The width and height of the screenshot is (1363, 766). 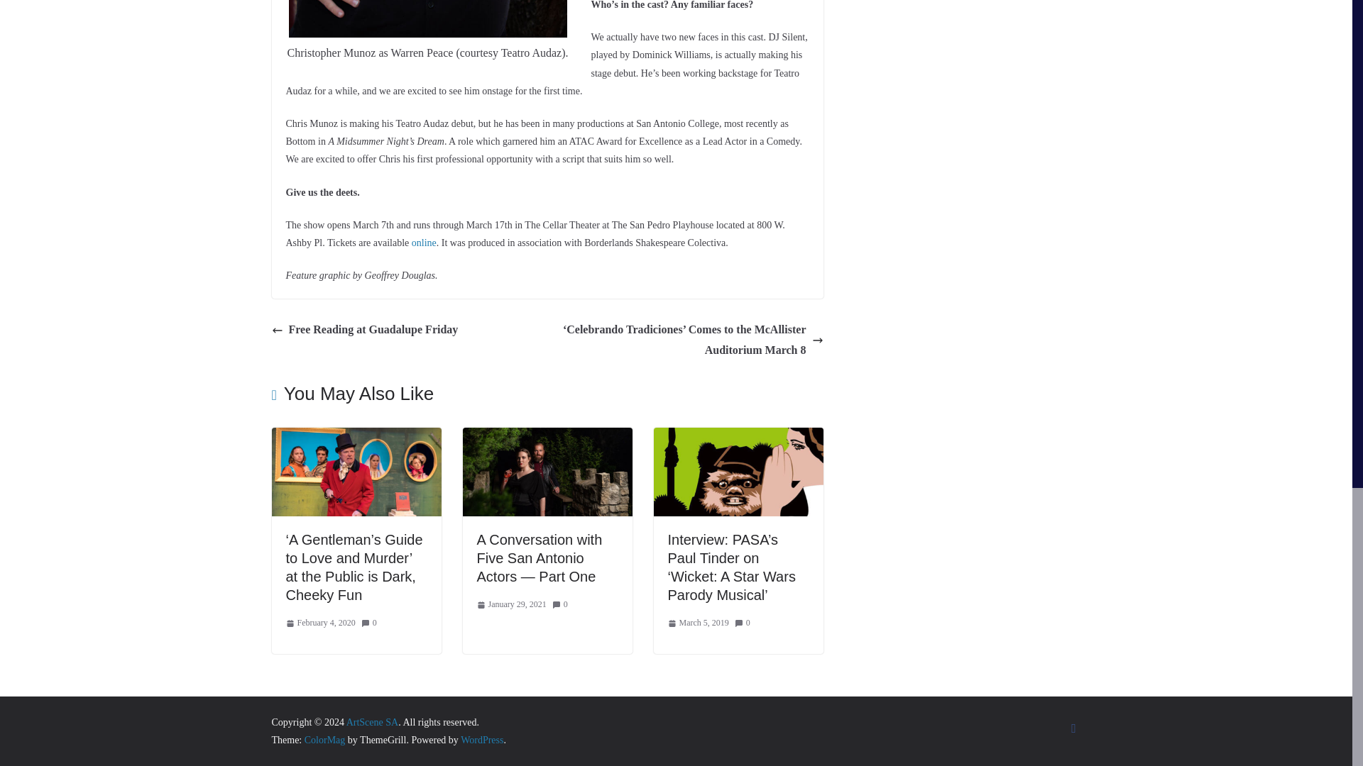 I want to click on Free Reading at Guadalupe Friday, so click(x=365, y=330).